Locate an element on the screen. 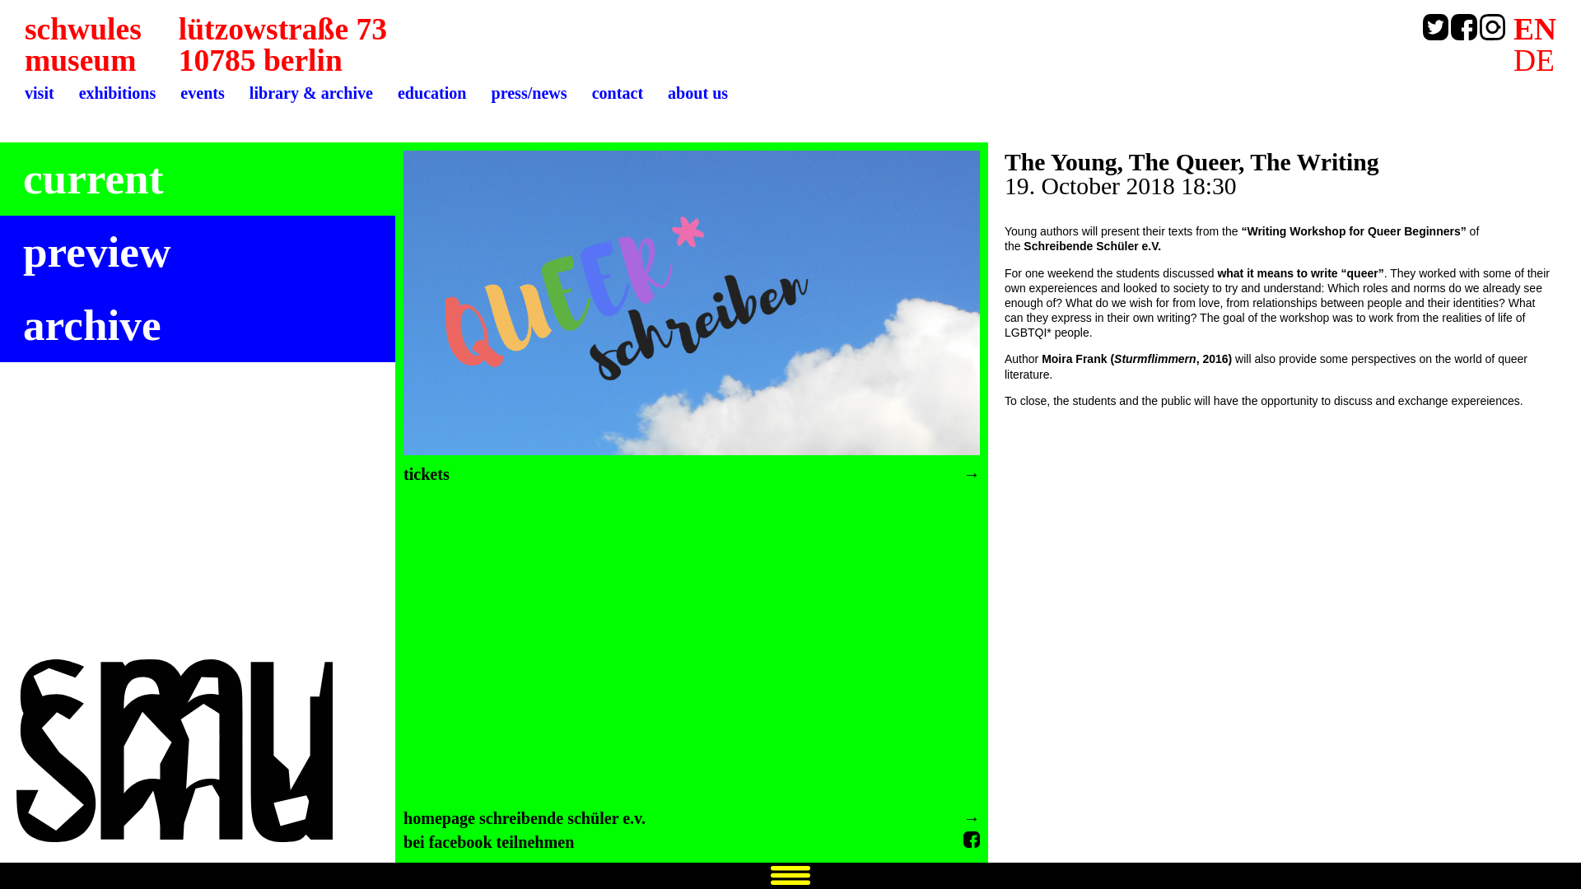 The height and width of the screenshot is (889, 1581). current is located at coordinates (92, 179).